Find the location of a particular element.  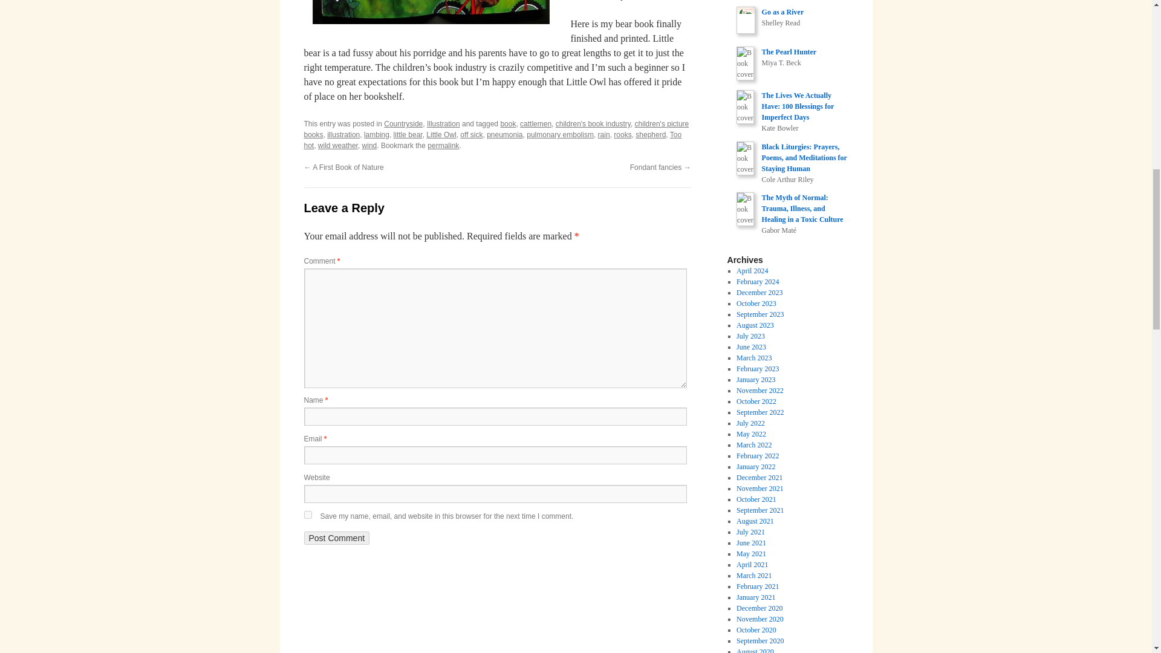

off sick is located at coordinates (471, 135).